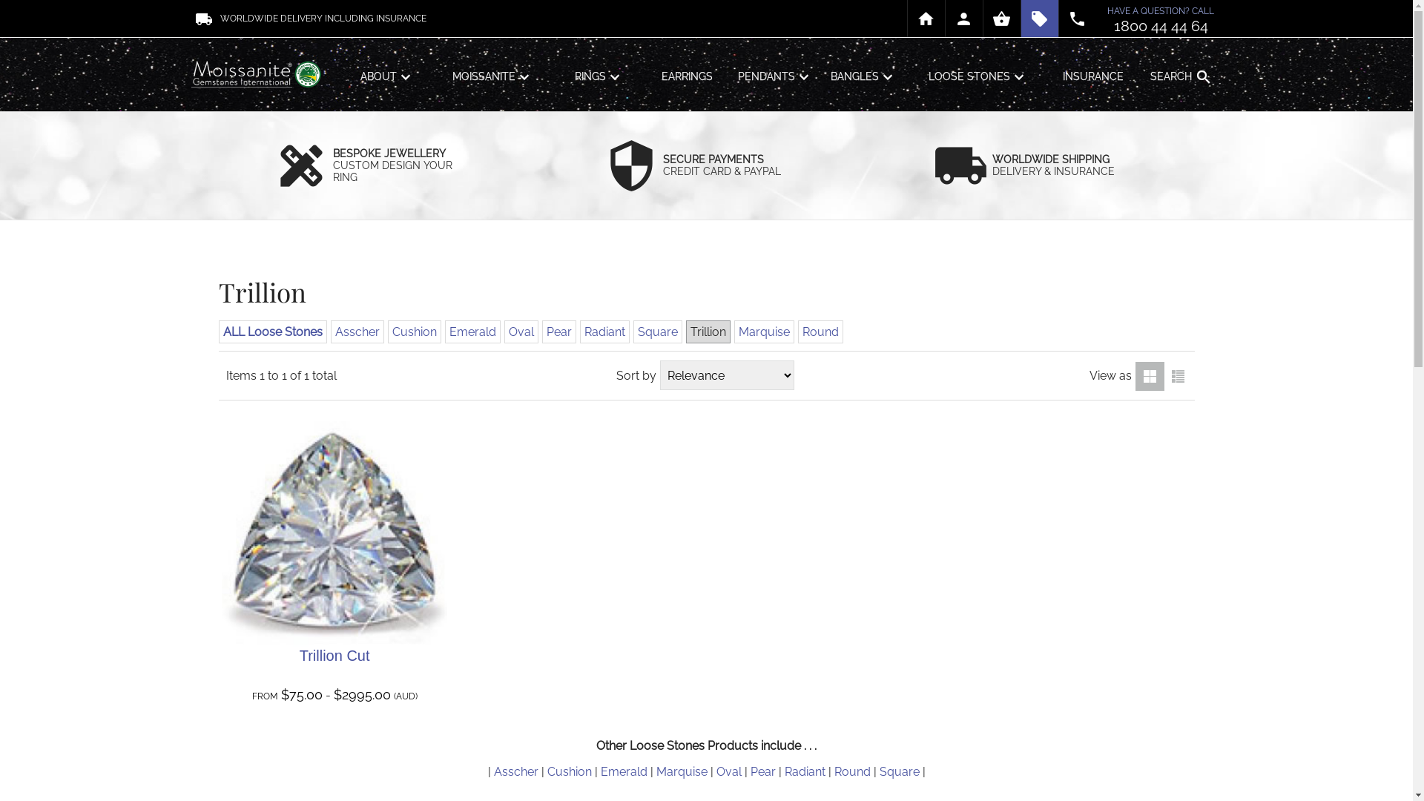 Image resolution: width=1424 pixels, height=801 pixels. Describe the element at coordinates (335, 656) in the screenshot. I see `Trillion Cut` at that location.